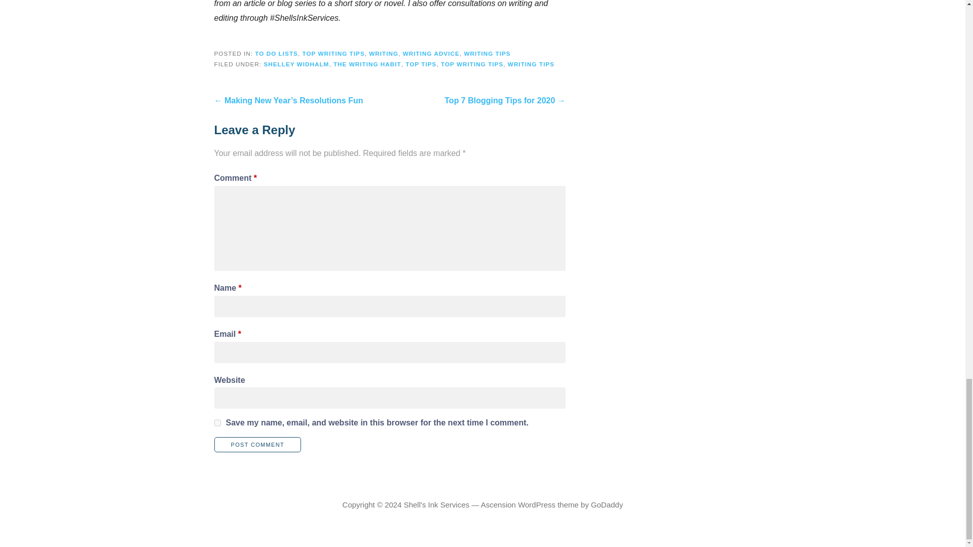  What do you see at coordinates (276, 54) in the screenshot?
I see `TO DO LISTS` at bounding box center [276, 54].